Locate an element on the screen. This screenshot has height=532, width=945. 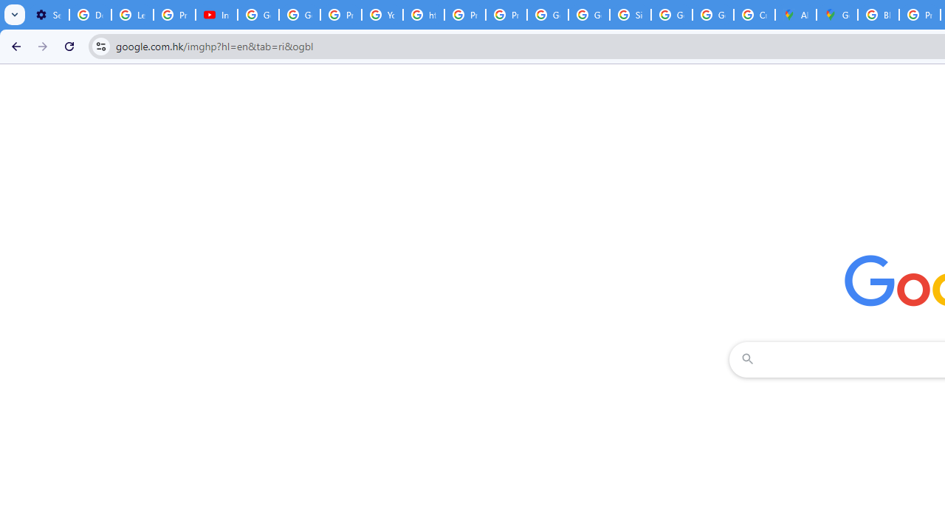
Learn how to find your photos - Google Photos Help is located at coordinates (133, 15).